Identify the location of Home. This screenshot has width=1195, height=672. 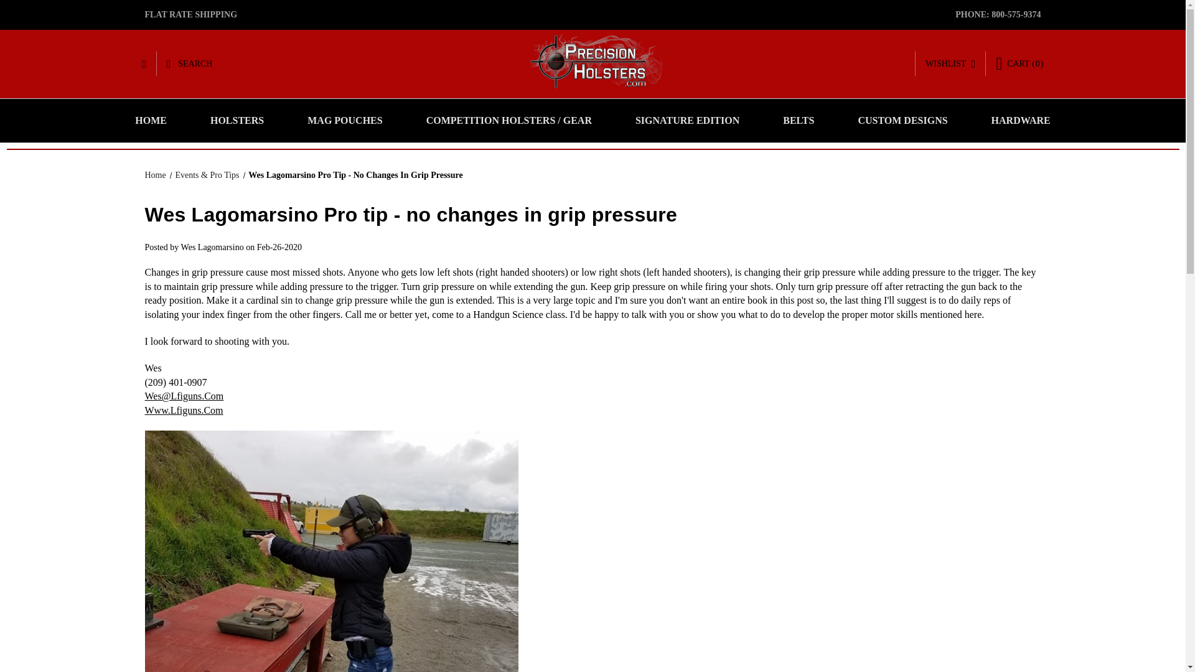
(155, 175).